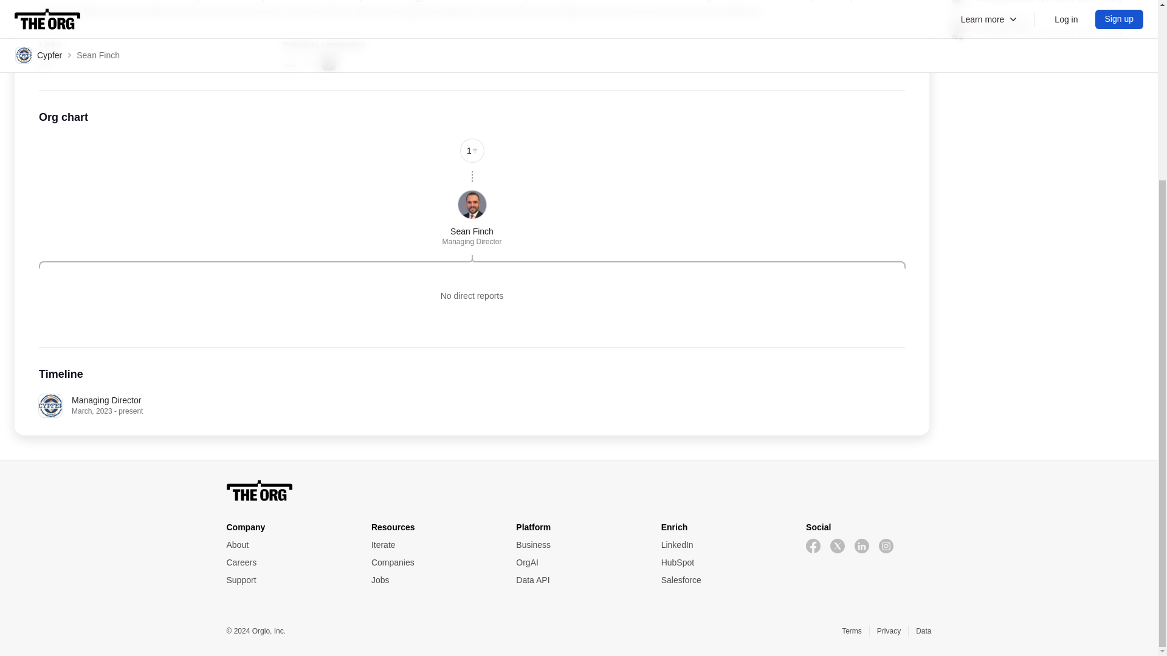 This screenshot has width=1167, height=656. What do you see at coordinates (434, 562) in the screenshot?
I see `1` at bounding box center [434, 562].